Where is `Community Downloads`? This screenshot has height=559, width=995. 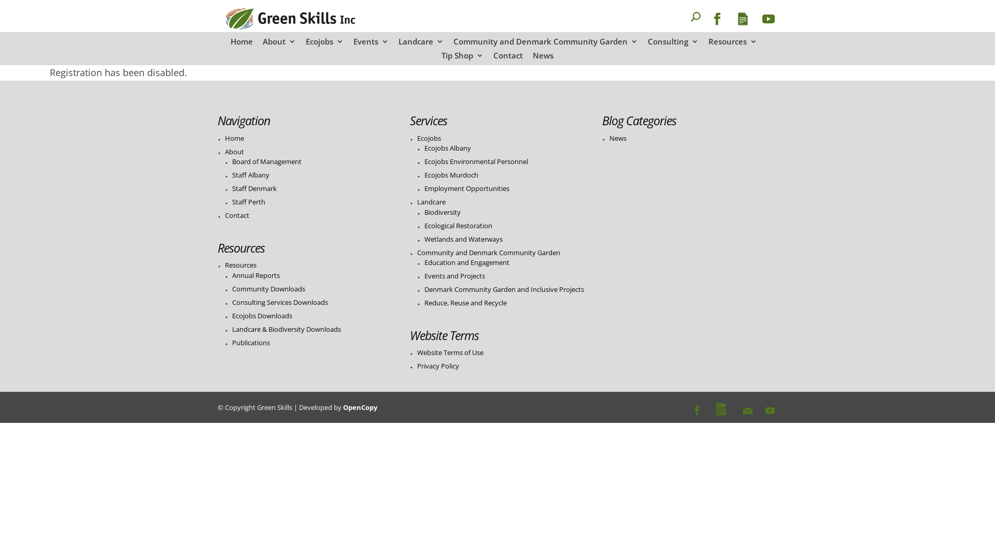 Community Downloads is located at coordinates (268, 289).